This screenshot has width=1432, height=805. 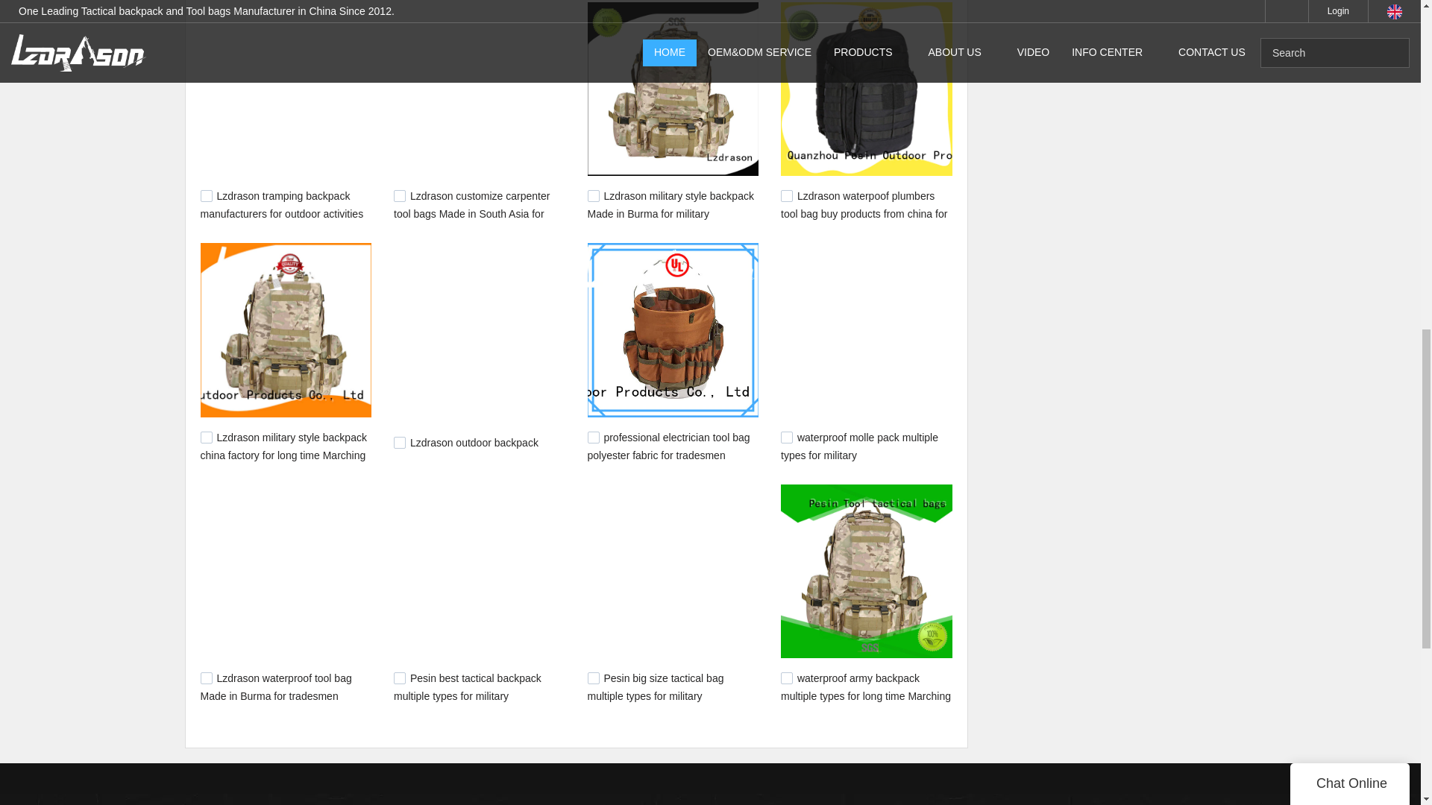 What do you see at coordinates (400, 443) in the screenshot?
I see `2603` at bounding box center [400, 443].